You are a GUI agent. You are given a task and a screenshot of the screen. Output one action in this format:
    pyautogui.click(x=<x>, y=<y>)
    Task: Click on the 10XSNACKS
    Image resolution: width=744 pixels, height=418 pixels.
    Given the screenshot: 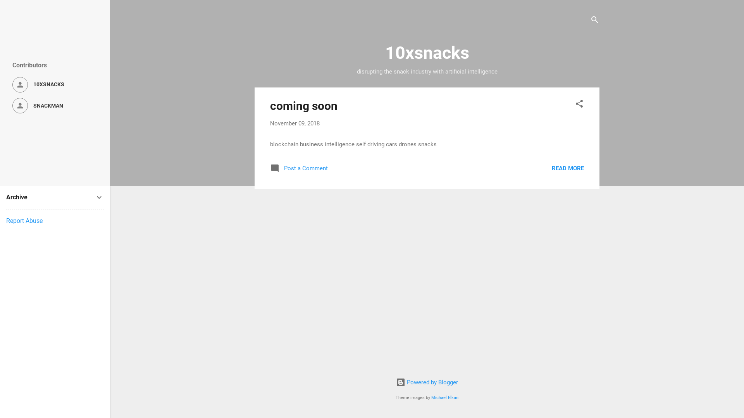 What is the action you would take?
    pyautogui.click(x=55, y=85)
    